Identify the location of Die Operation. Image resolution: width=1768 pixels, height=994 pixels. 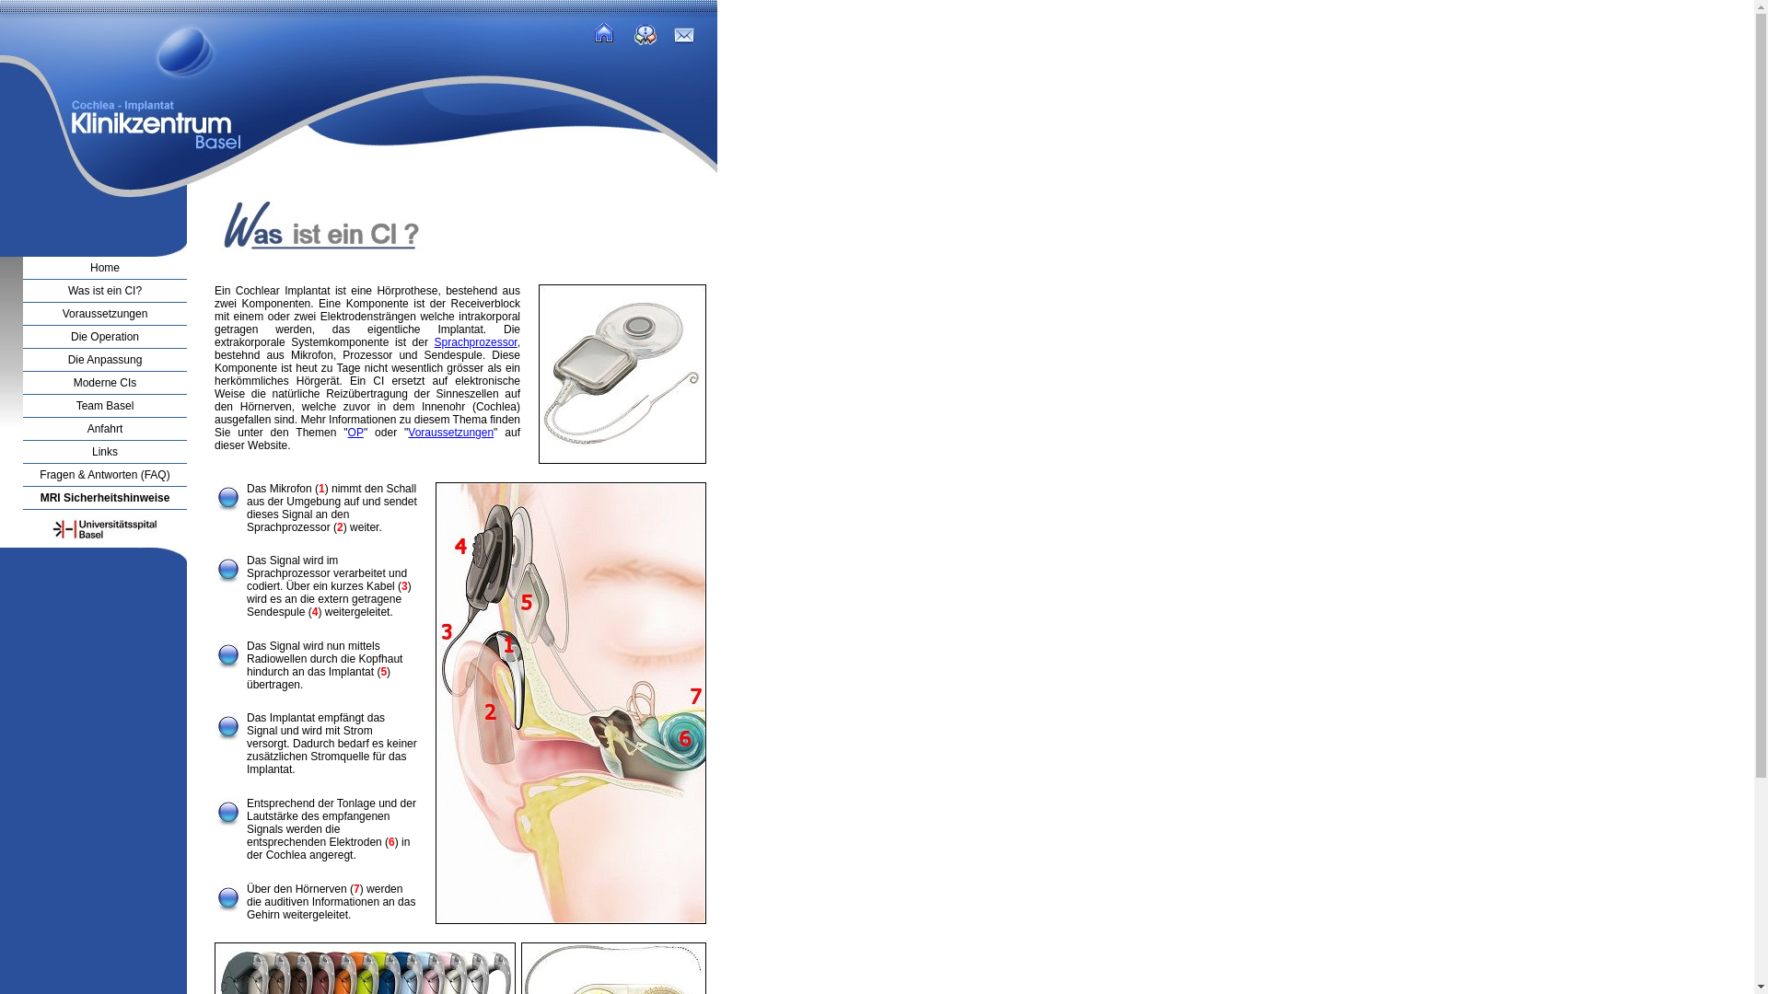
(105, 337).